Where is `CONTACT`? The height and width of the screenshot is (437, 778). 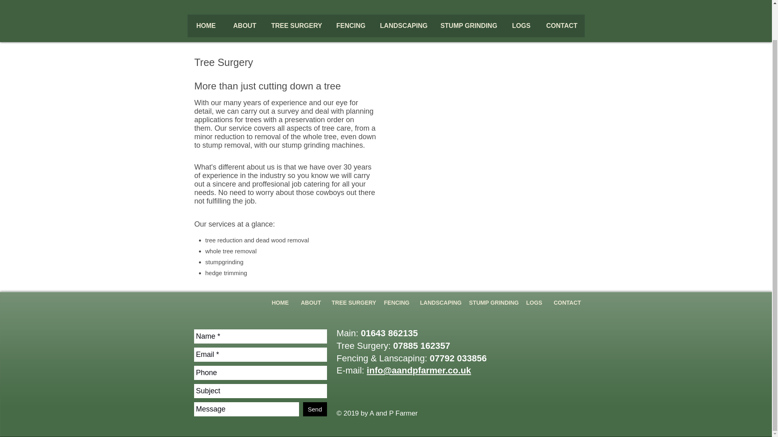 CONTACT is located at coordinates (562, 28).